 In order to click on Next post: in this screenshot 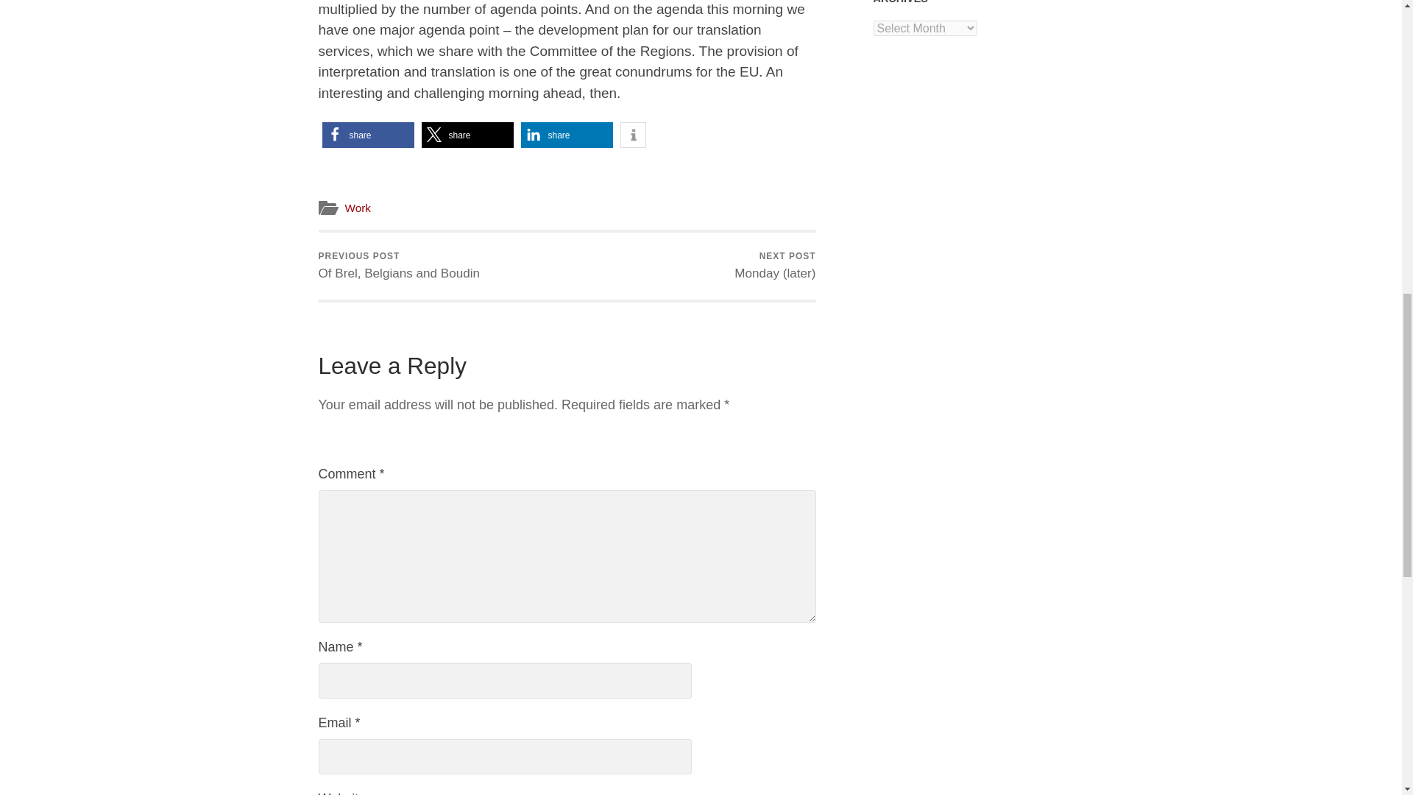, I will do `click(774, 266)`.